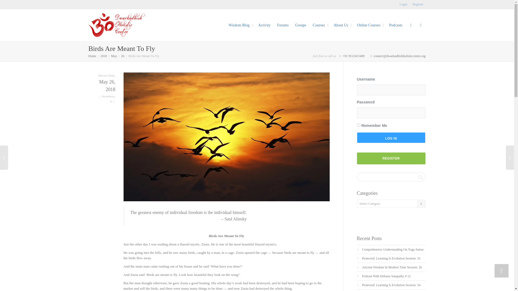 The image size is (518, 291). What do you see at coordinates (358, 125) in the screenshot?
I see `forever` at bounding box center [358, 125].